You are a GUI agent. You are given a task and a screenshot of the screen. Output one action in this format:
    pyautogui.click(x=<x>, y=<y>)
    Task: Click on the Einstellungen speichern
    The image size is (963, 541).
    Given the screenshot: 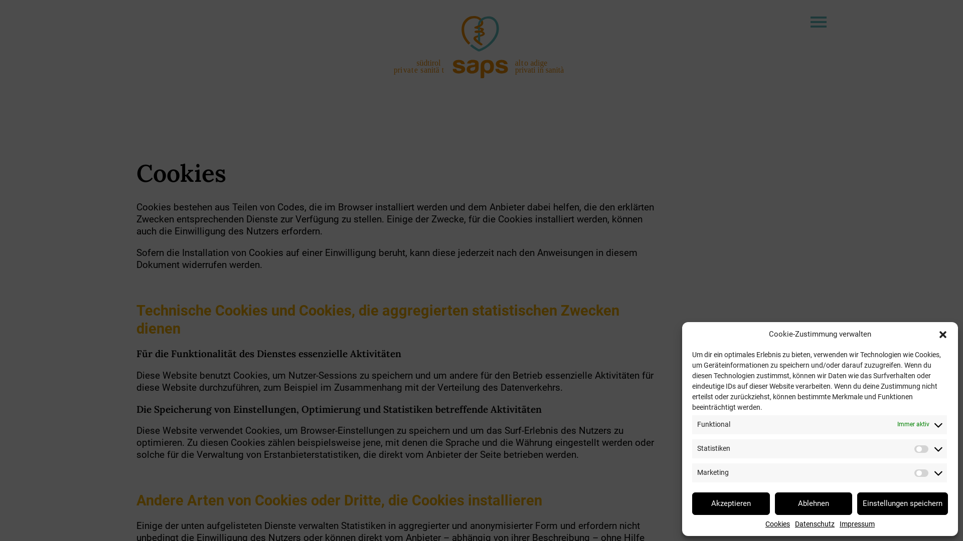 What is the action you would take?
    pyautogui.click(x=903, y=503)
    